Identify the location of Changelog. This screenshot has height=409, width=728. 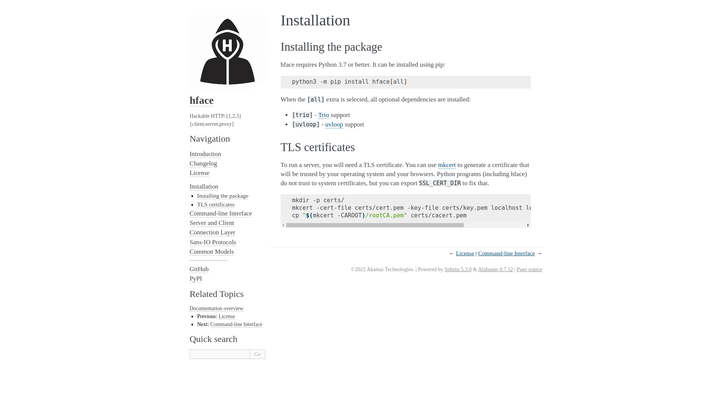
(203, 164).